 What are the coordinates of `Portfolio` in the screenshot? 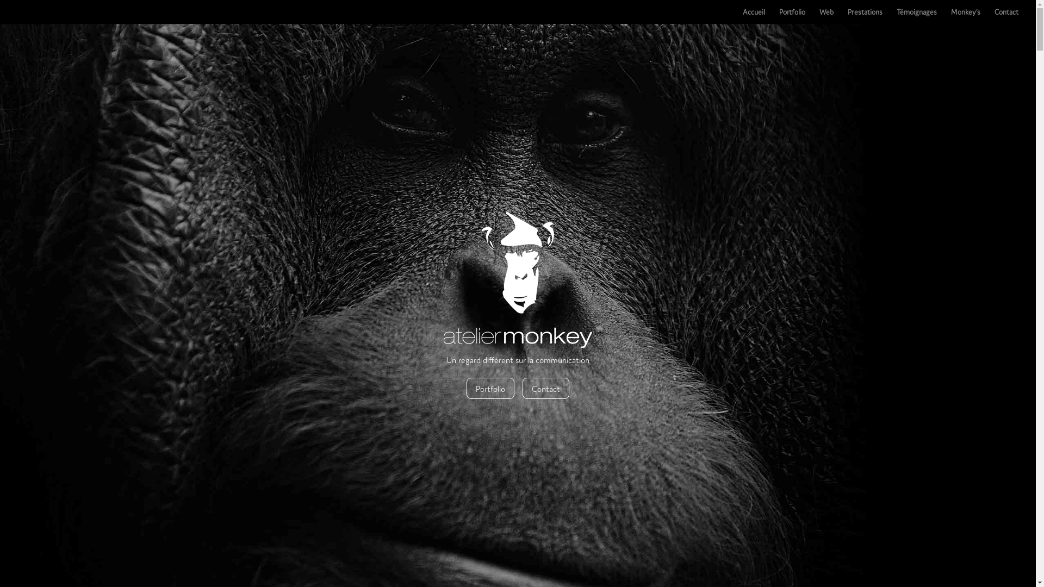 It's located at (490, 388).